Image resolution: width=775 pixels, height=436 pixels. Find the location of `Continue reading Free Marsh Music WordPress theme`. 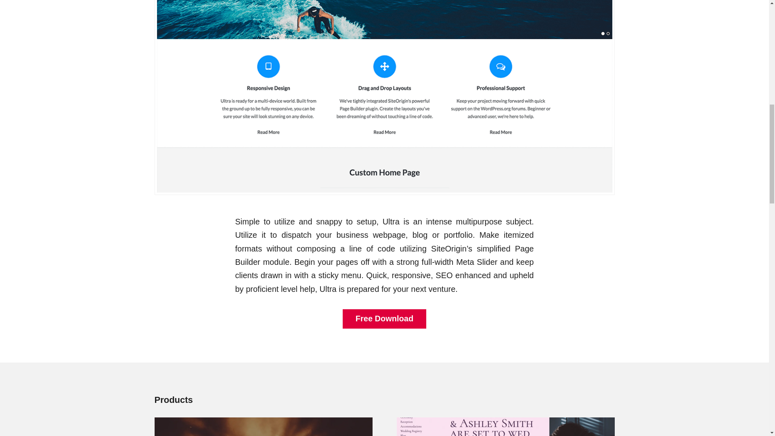

Continue reading Free Marsh Music WordPress theme is located at coordinates (263, 426).